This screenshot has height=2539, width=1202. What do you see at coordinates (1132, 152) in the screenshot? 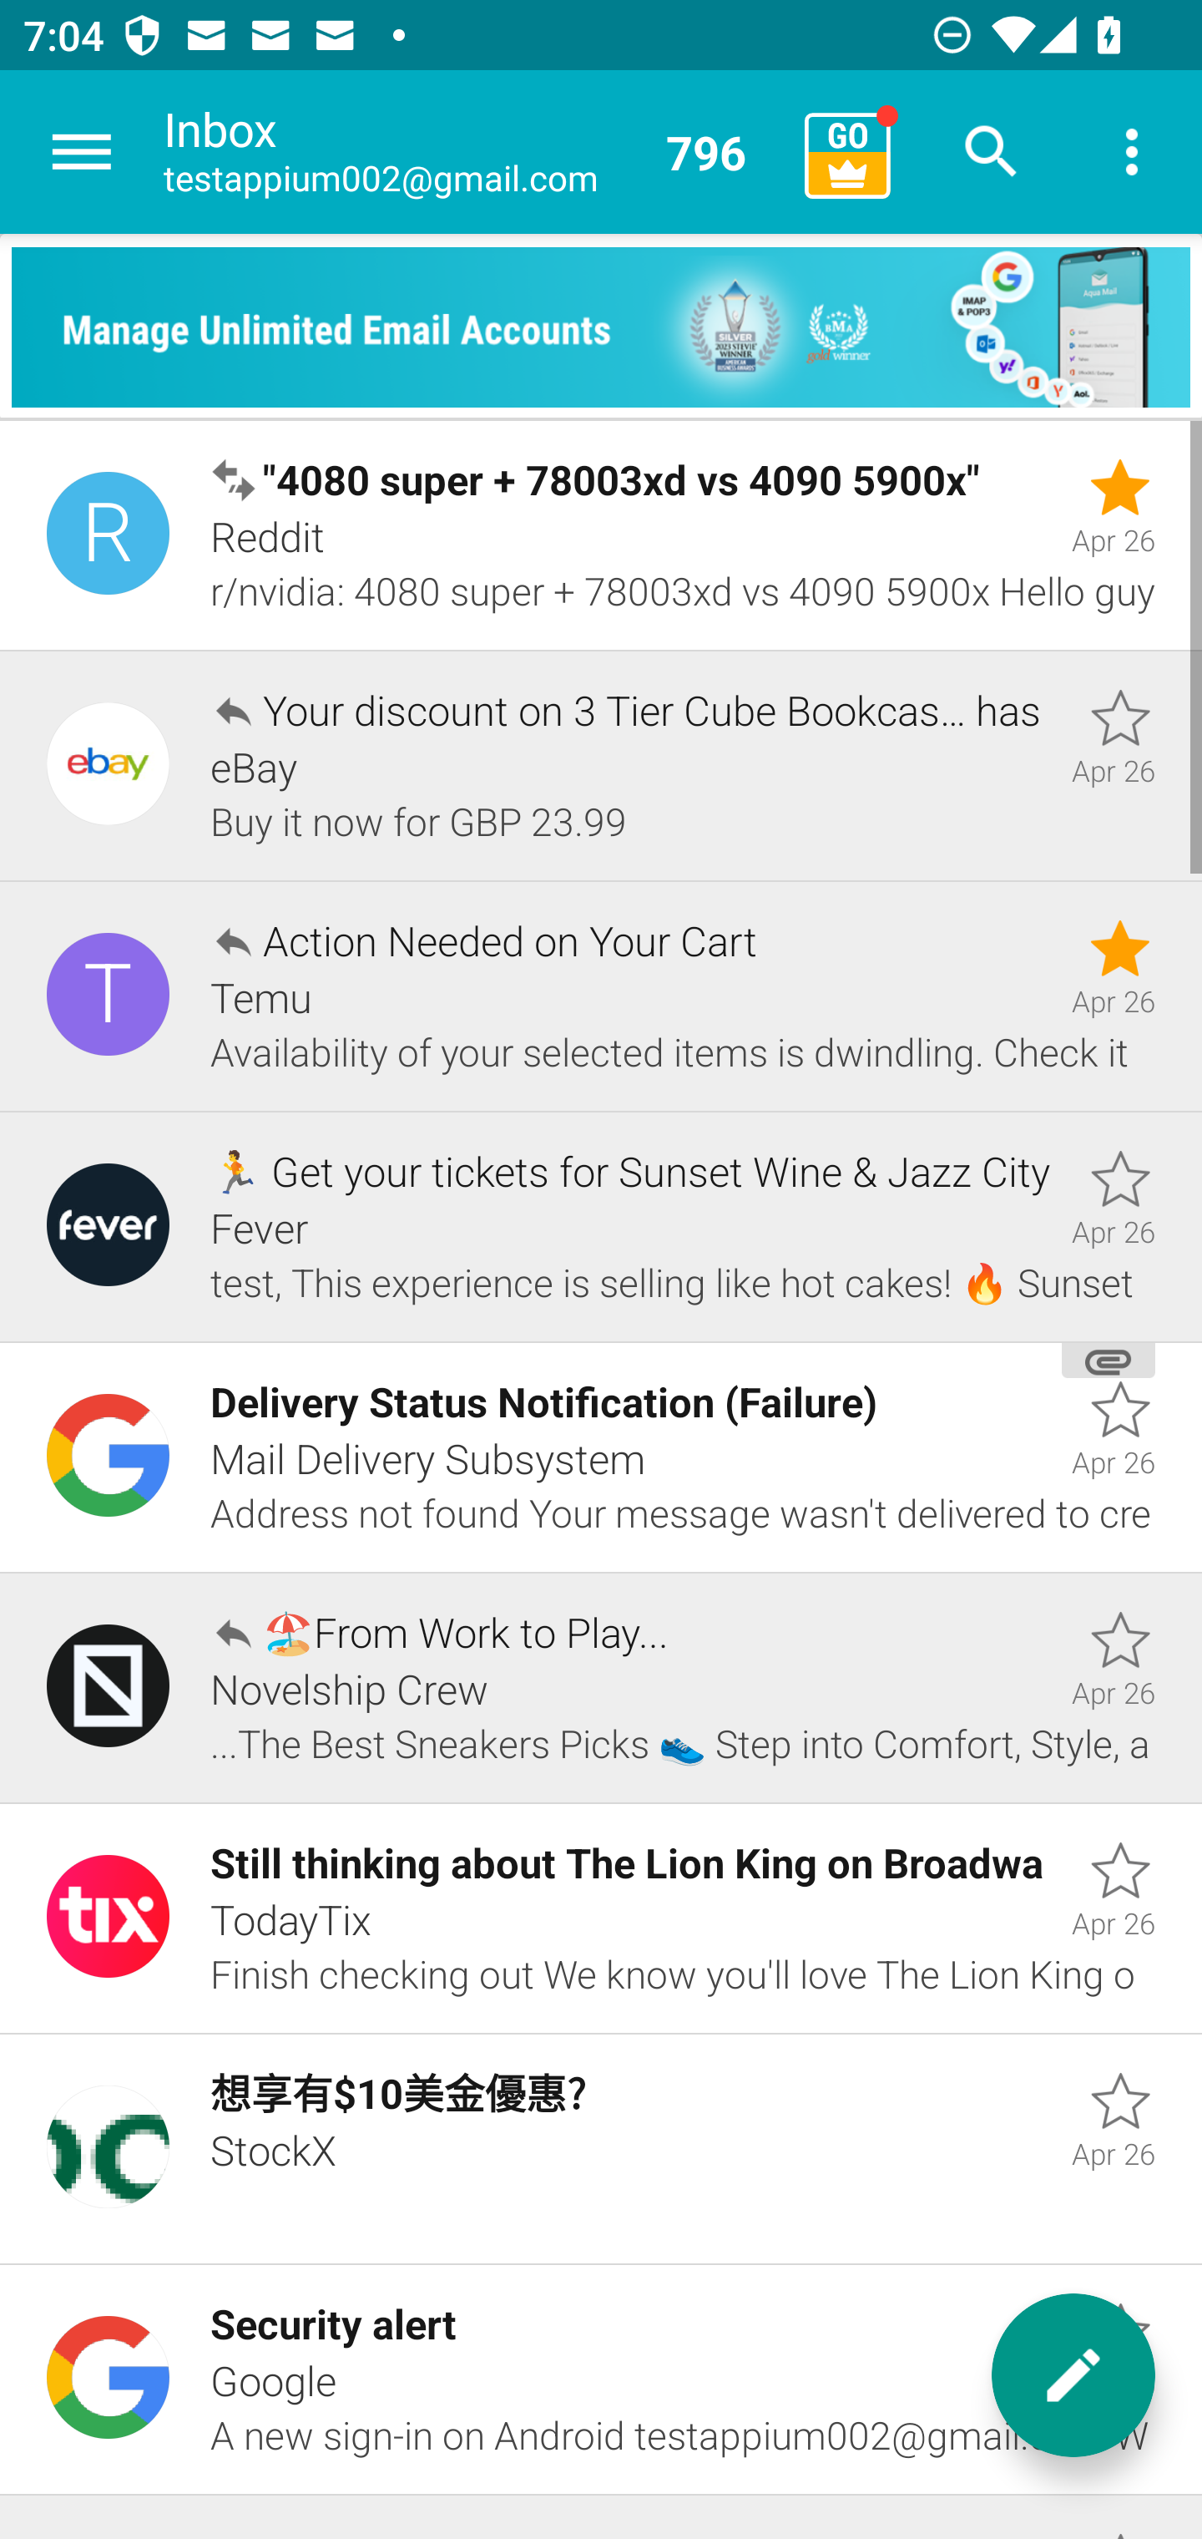
I see `More options` at bounding box center [1132, 152].